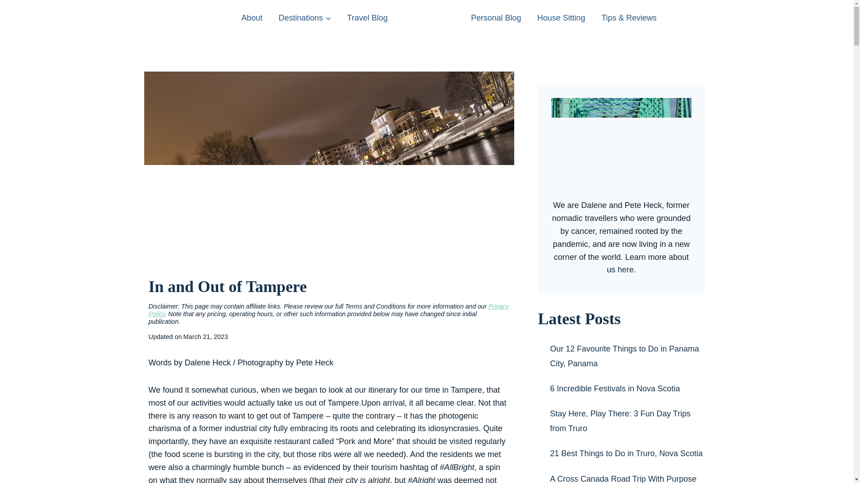 The image size is (860, 483). I want to click on Destinations, so click(305, 18).